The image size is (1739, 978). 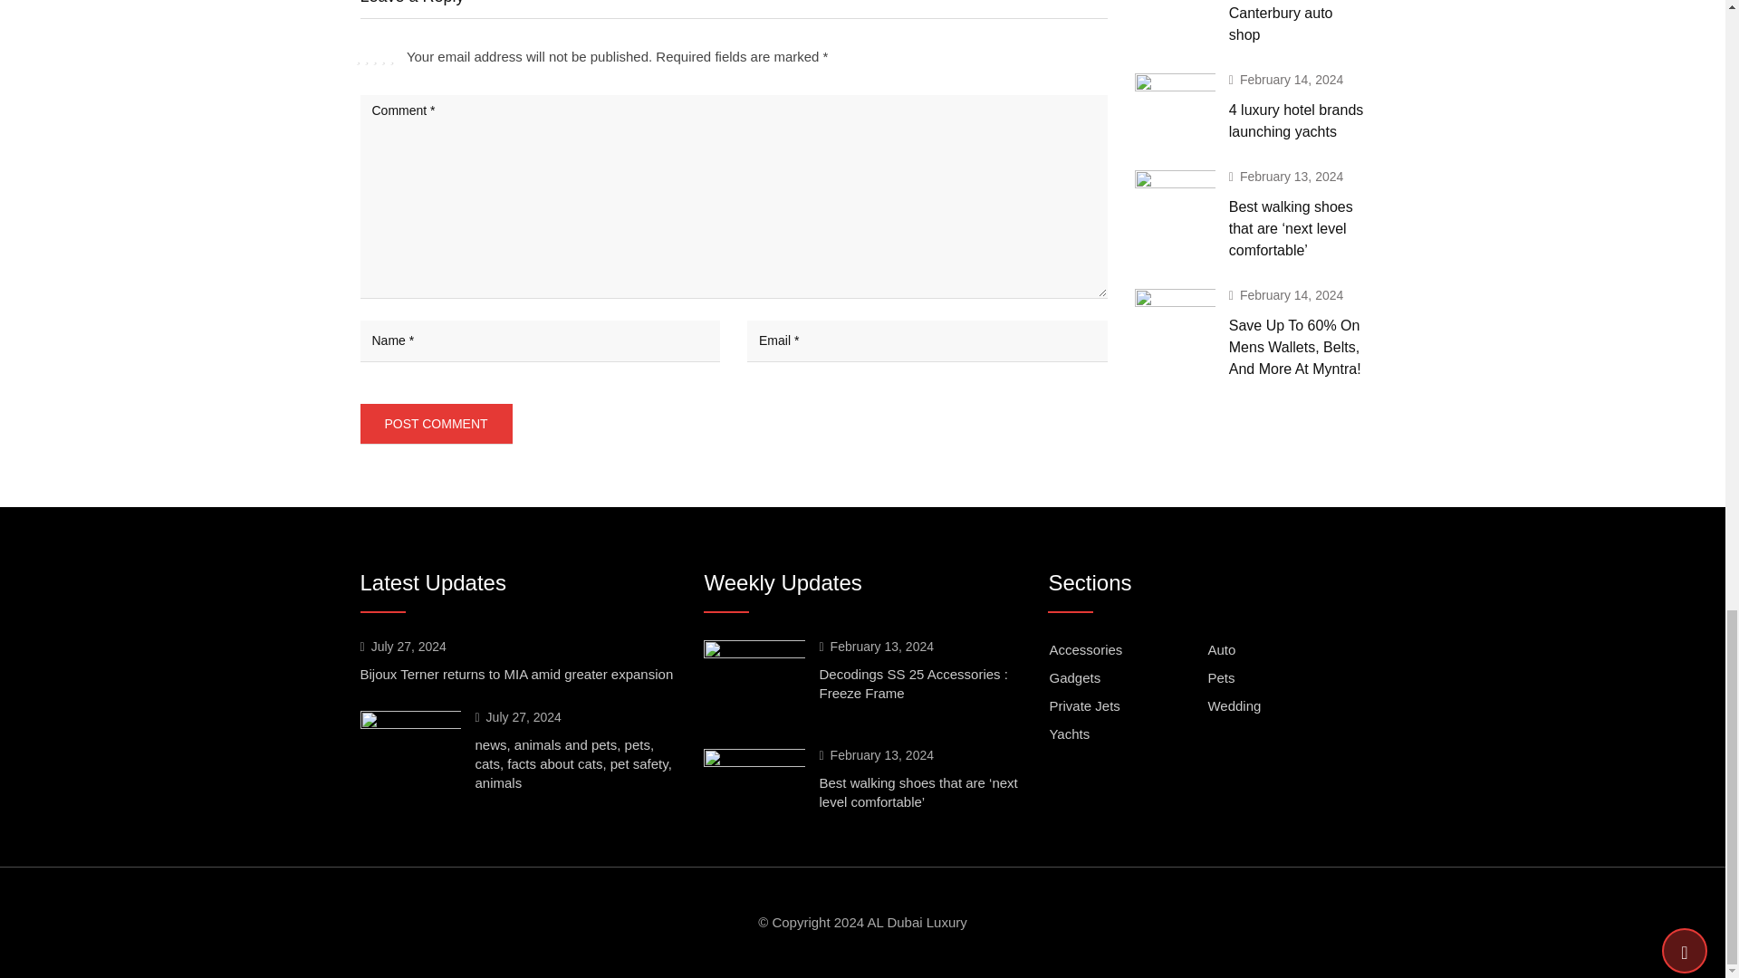 What do you see at coordinates (437, 424) in the screenshot?
I see `Post Comment` at bounding box center [437, 424].